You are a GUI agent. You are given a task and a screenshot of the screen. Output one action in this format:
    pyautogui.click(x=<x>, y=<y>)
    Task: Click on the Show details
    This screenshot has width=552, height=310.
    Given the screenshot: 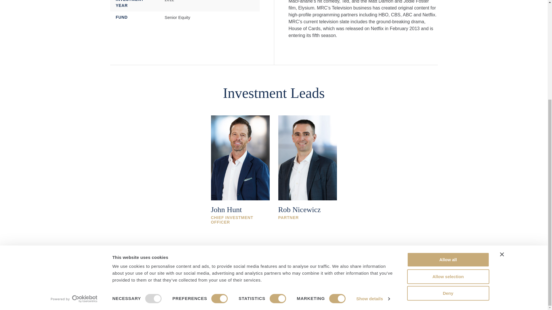 What is the action you would take?
    pyautogui.click(x=373, y=156)
    